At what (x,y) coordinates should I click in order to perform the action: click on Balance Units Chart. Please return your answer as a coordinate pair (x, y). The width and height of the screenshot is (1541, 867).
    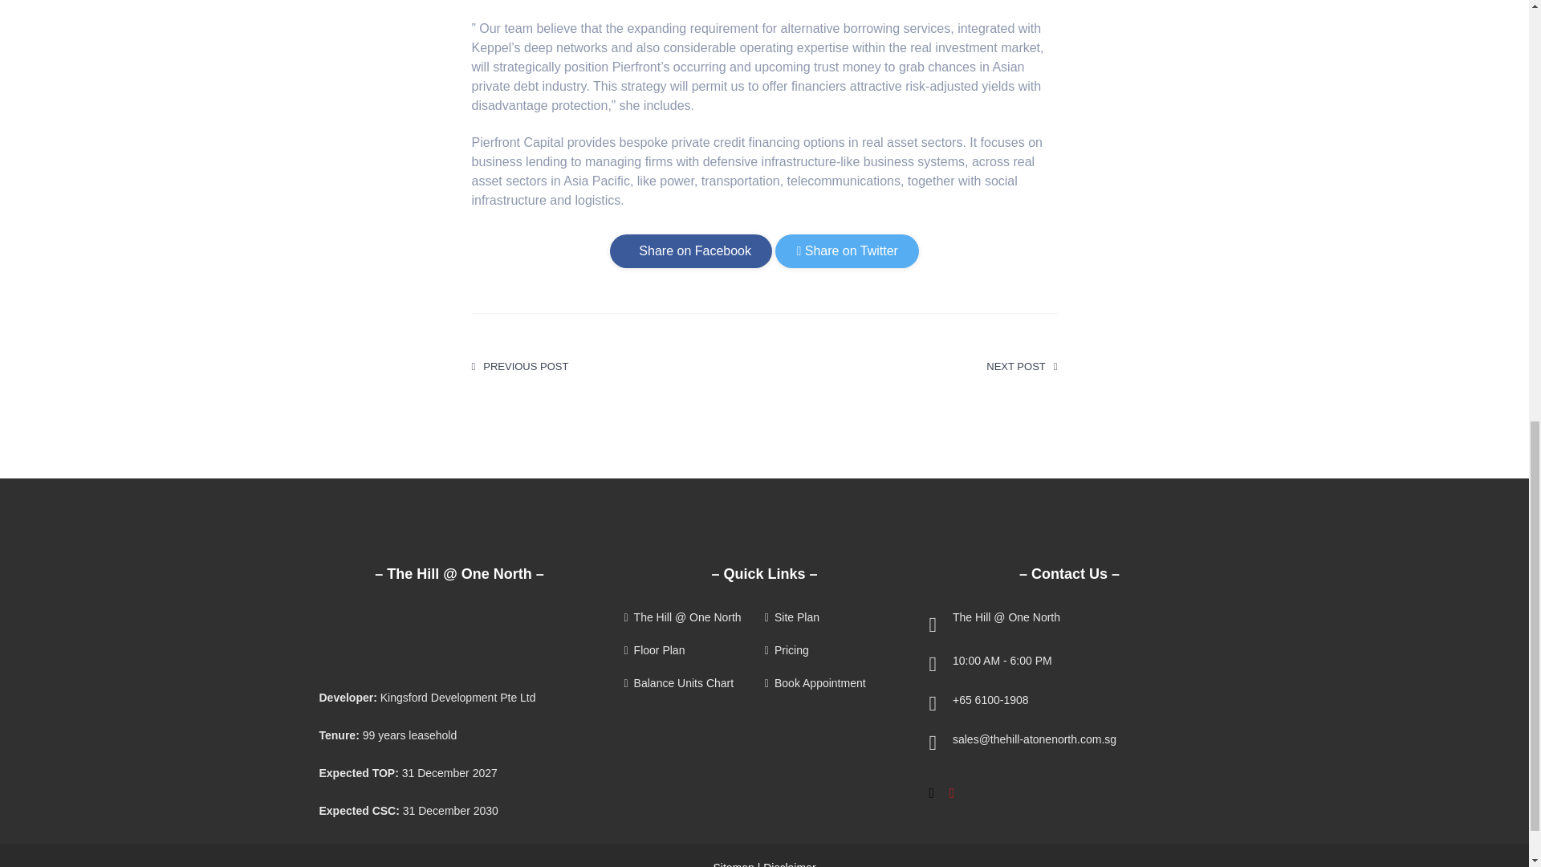
    Looking at the image, I should click on (692, 682).